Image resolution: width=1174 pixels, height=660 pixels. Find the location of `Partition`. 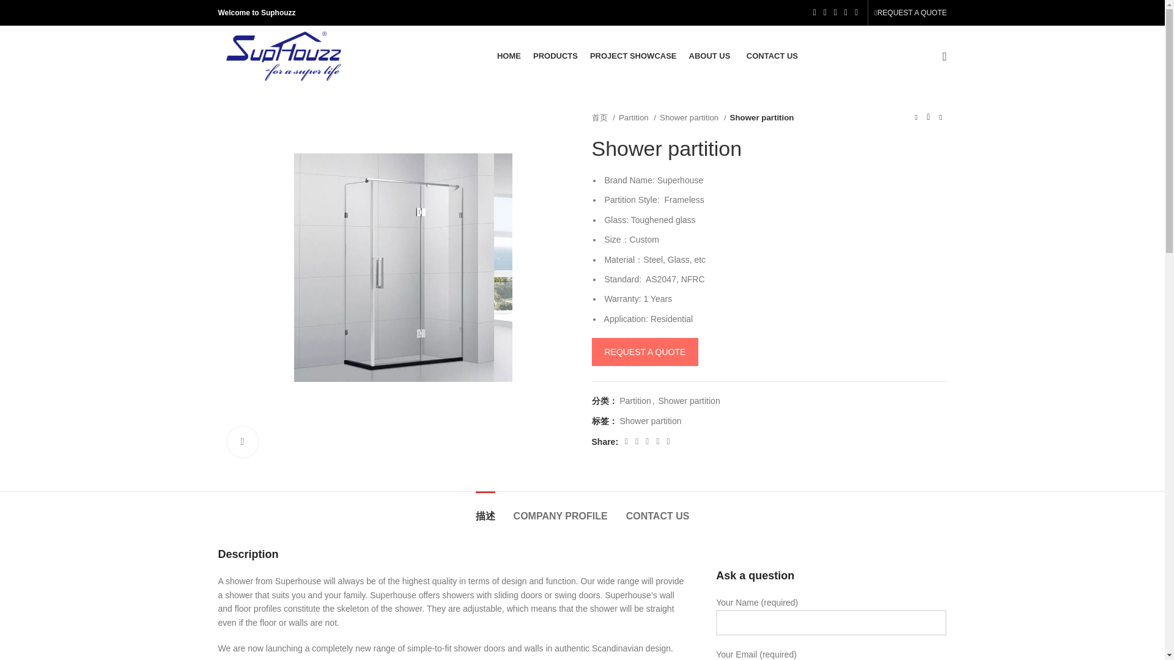

Partition is located at coordinates (637, 117).